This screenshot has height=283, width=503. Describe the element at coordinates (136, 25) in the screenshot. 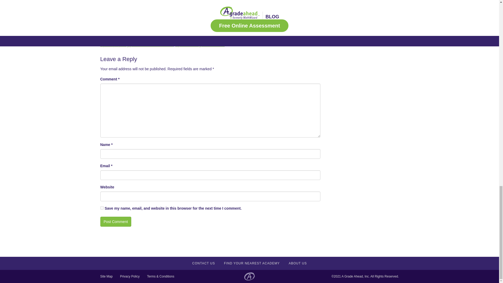

I see `Blog page` at that location.